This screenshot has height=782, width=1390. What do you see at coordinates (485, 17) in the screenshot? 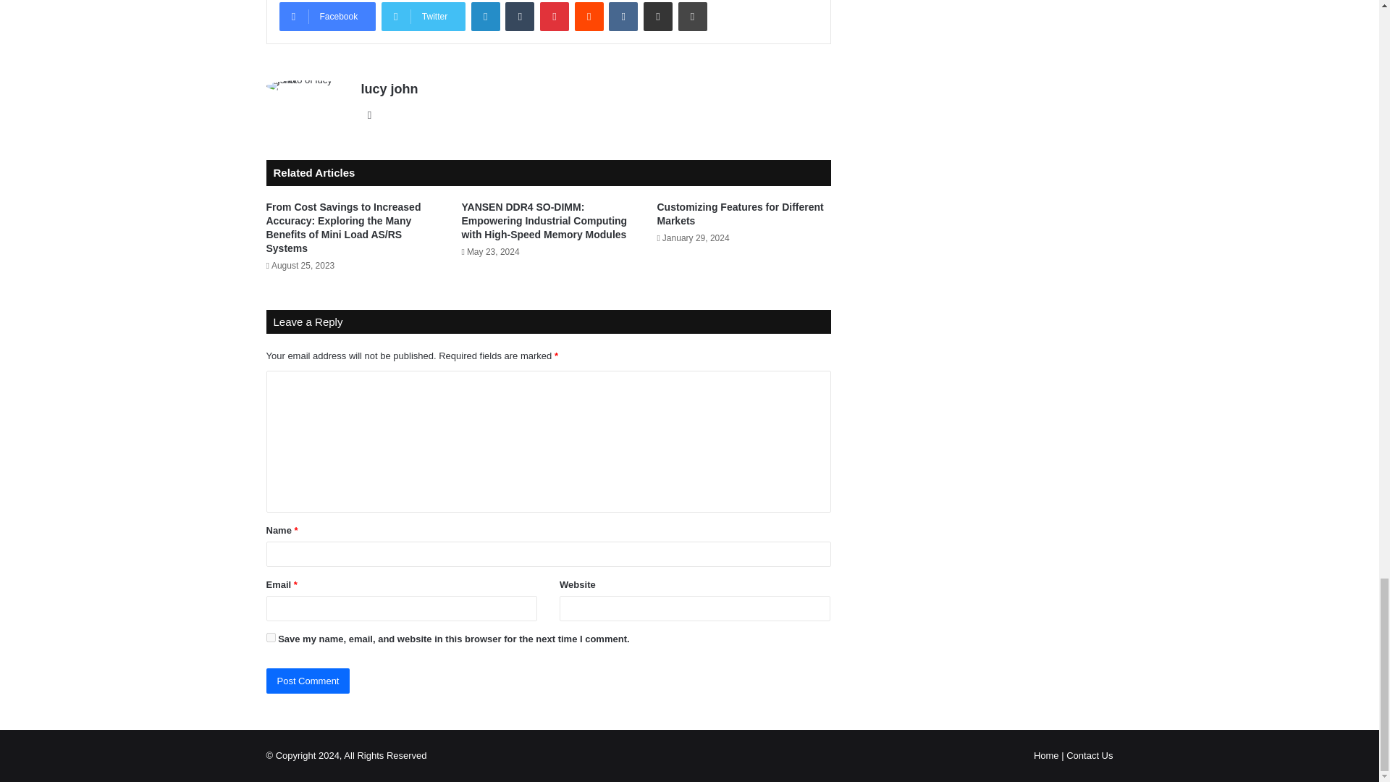
I see `LinkedIn` at bounding box center [485, 17].